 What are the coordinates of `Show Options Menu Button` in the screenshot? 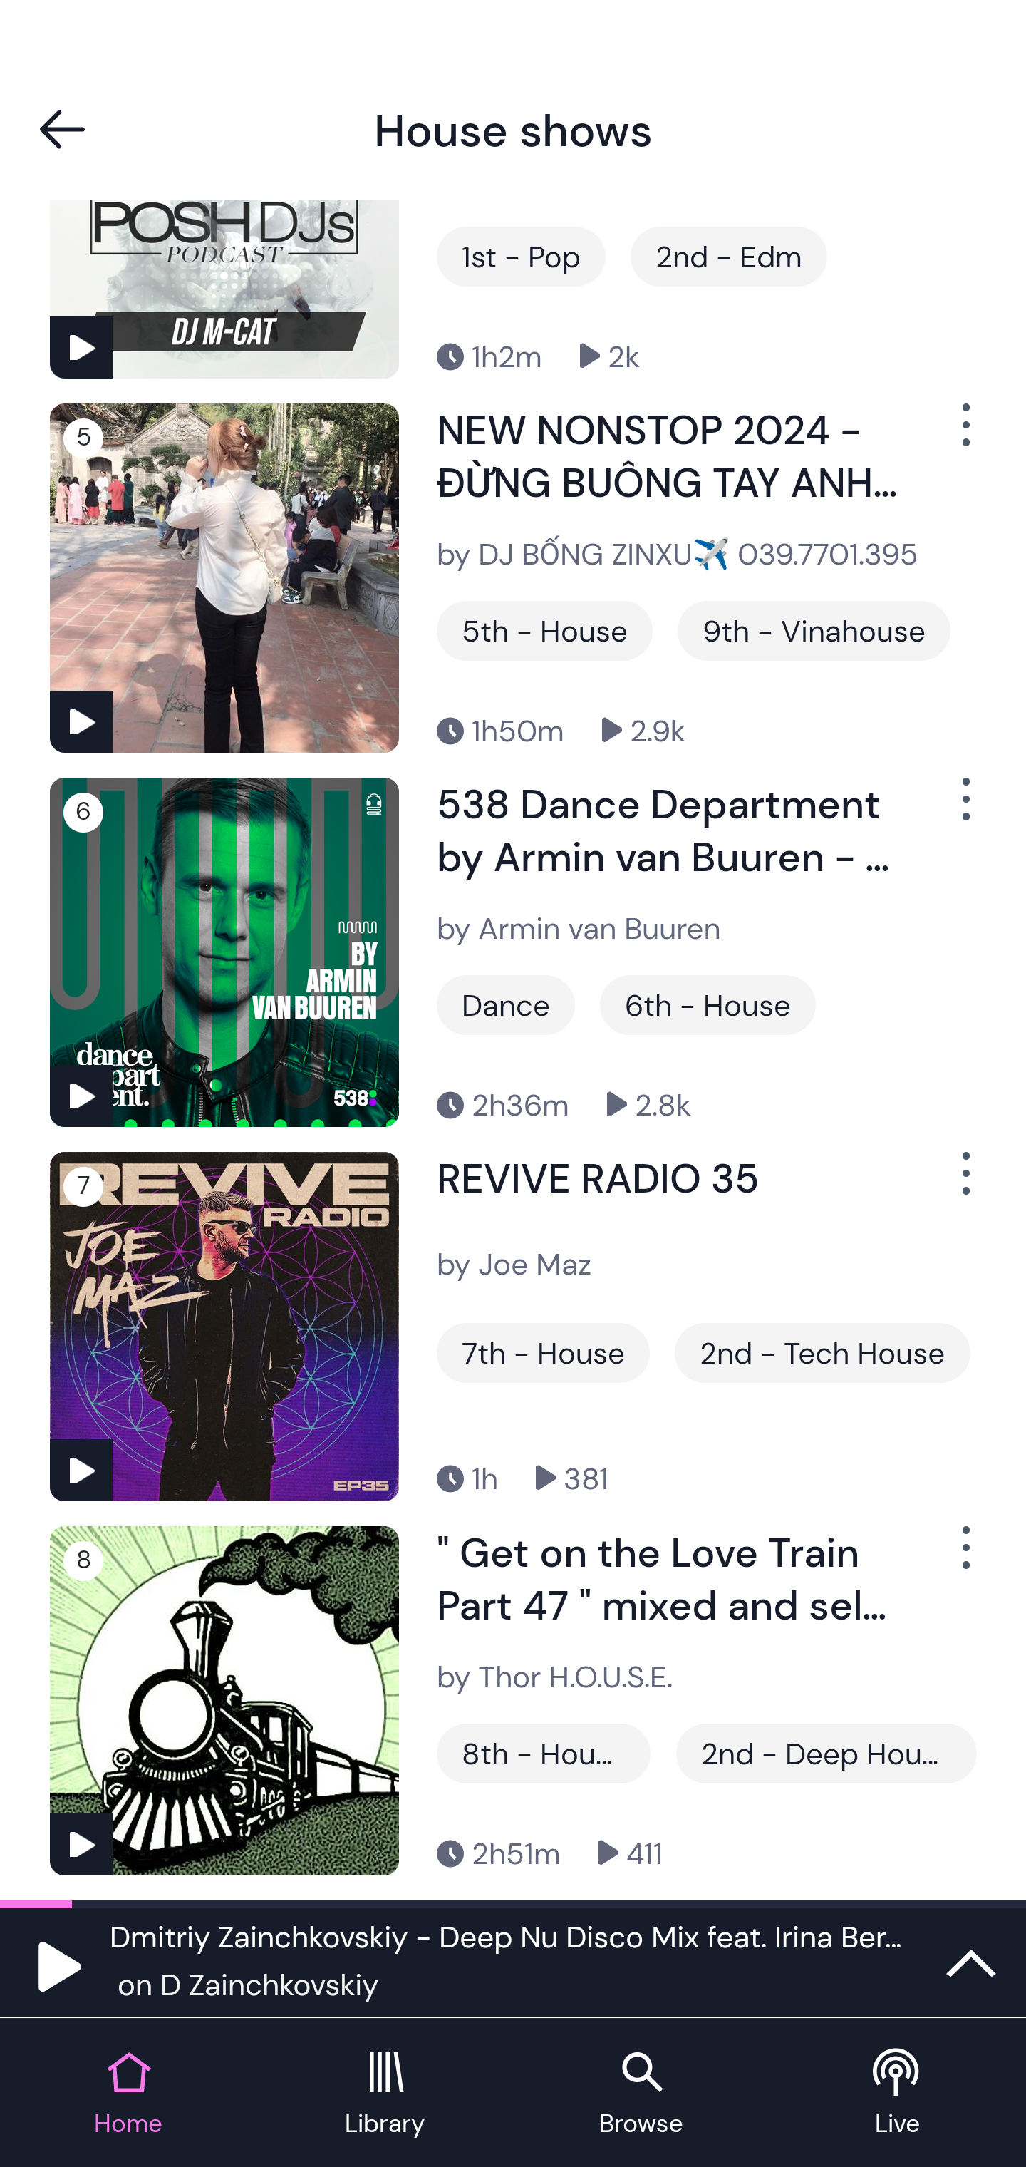 It's located at (963, 1185).